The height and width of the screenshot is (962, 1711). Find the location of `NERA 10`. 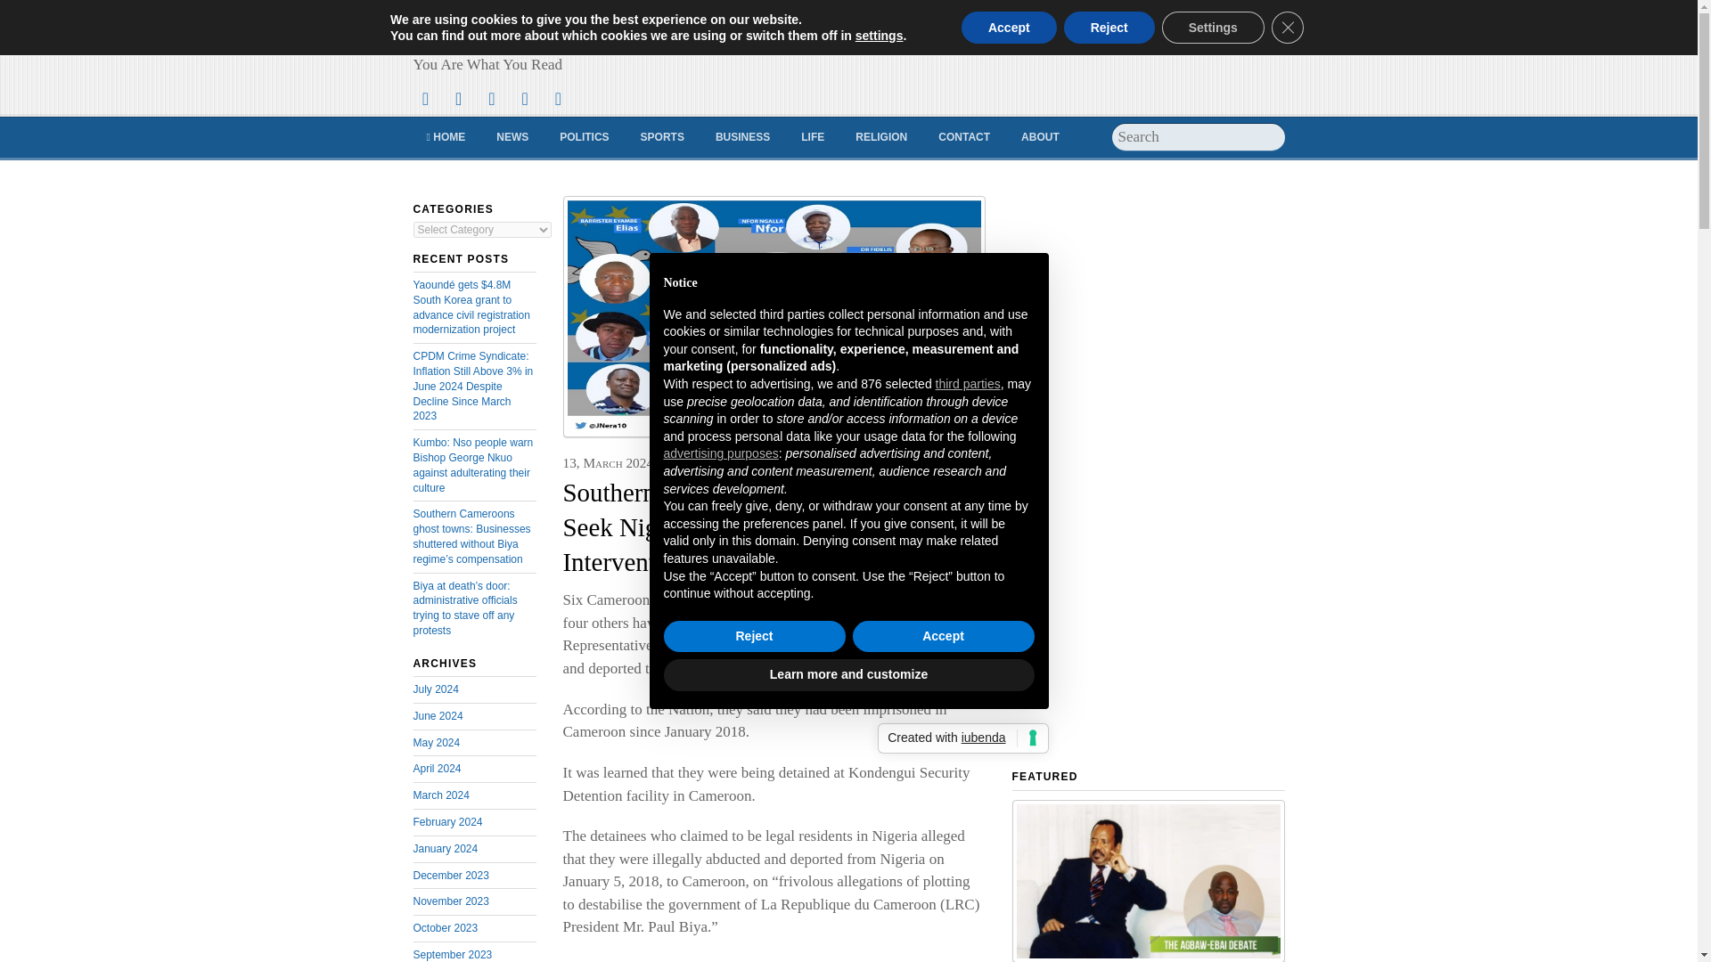

NERA 10 is located at coordinates (774, 317).